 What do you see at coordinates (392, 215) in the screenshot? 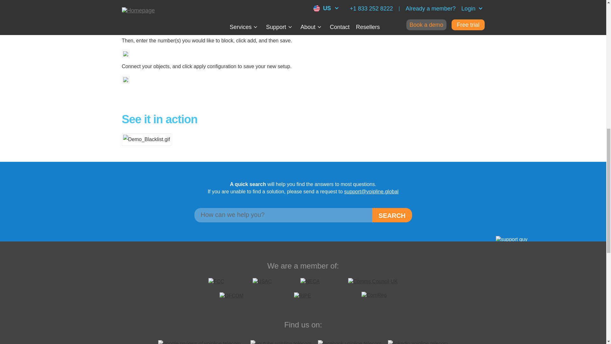
I see `Search` at bounding box center [392, 215].